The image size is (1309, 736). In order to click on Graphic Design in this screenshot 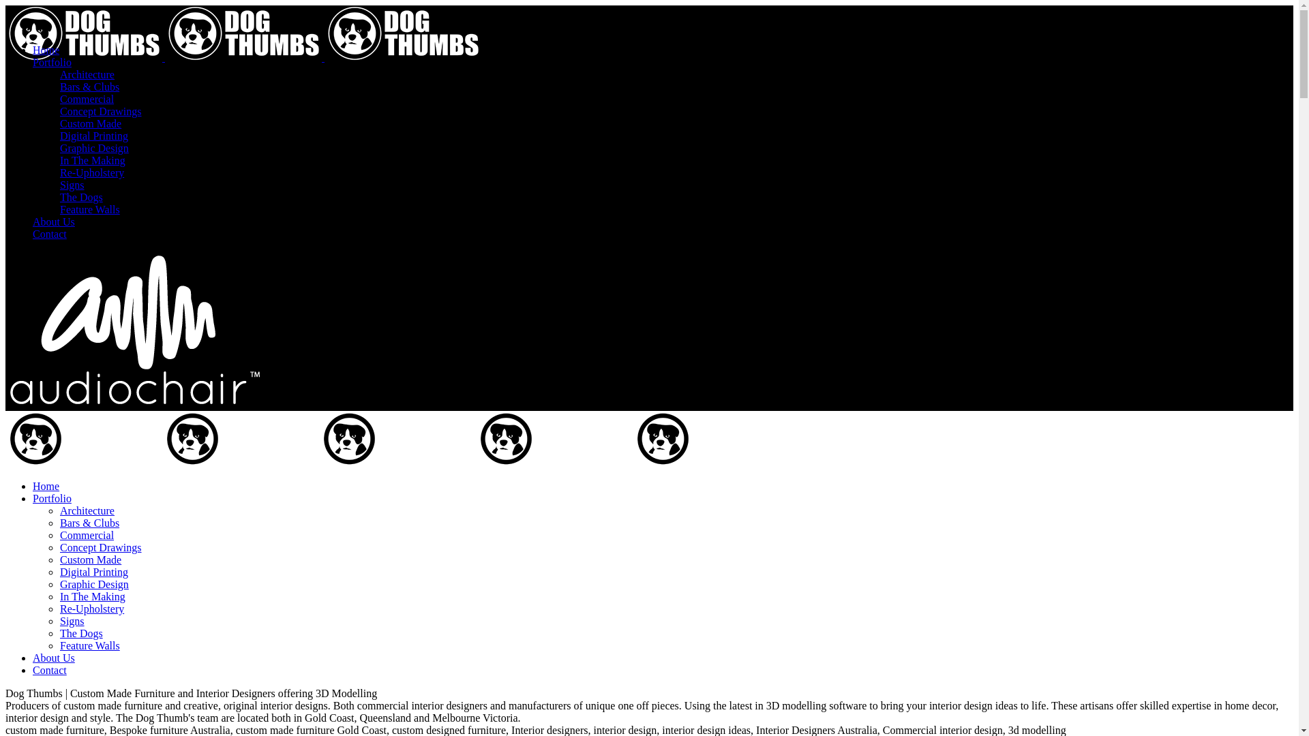, I will do `click(94, 585)`.